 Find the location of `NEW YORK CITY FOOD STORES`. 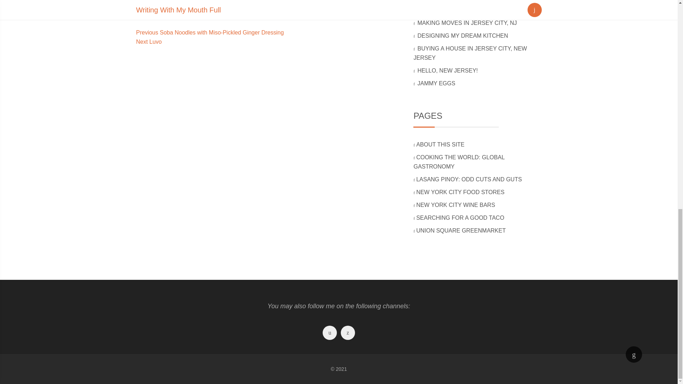

NEW YORK CITY FOOD STORES is located at coordinates (460, 192).